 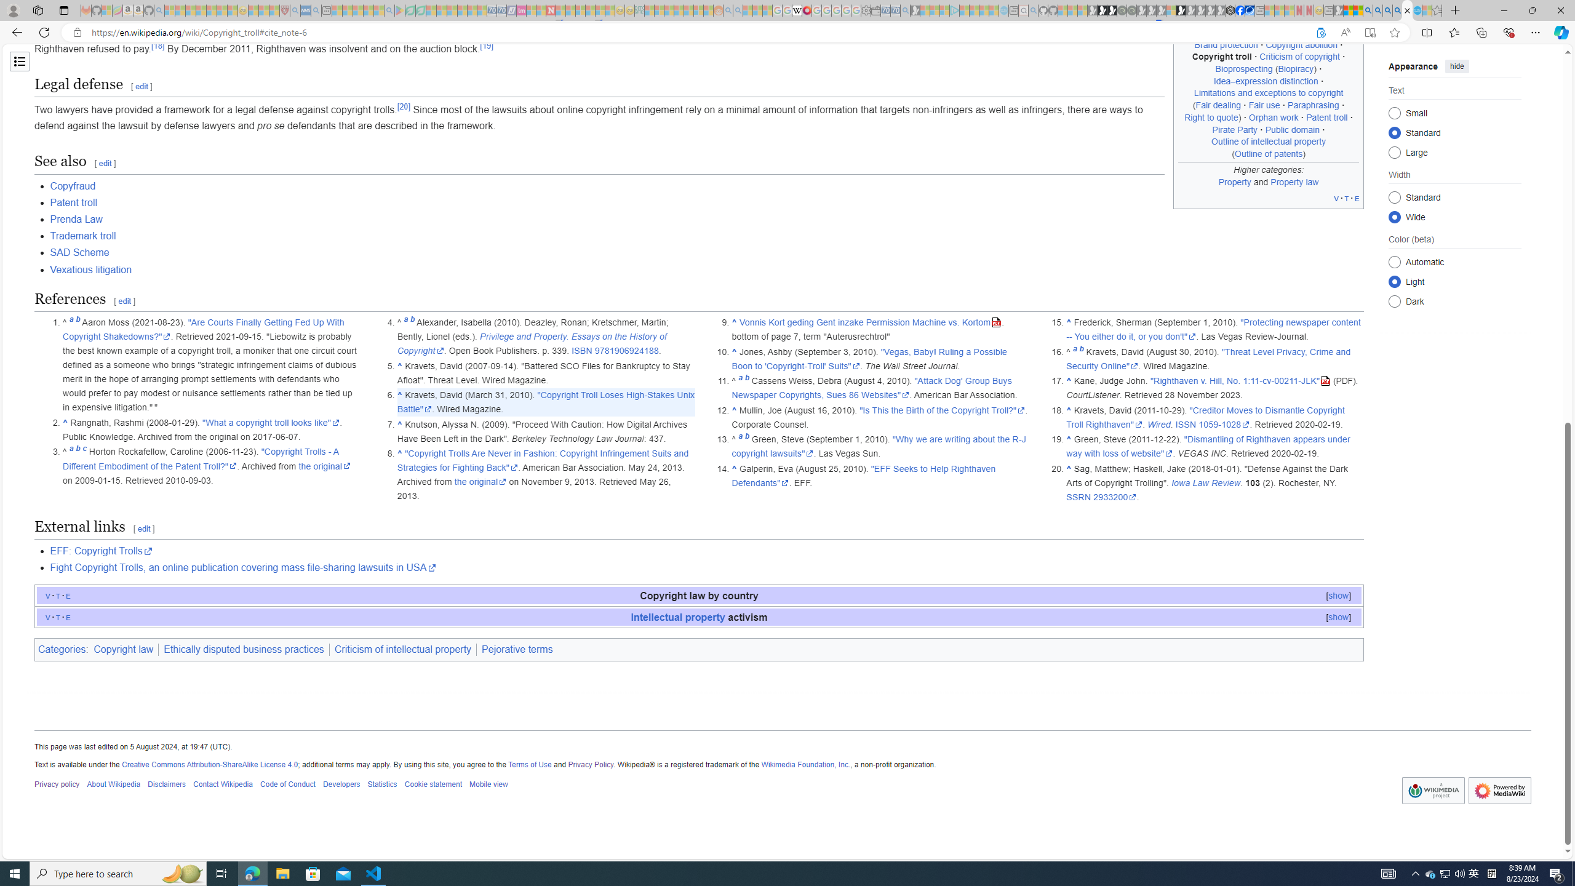 I want to click on Large, so click(x=1394, y=152).